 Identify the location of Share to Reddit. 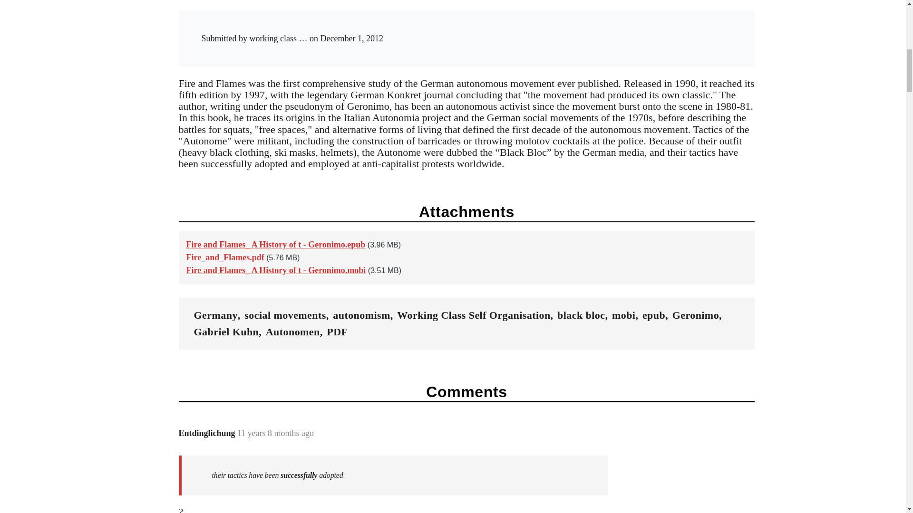
(612, 29).